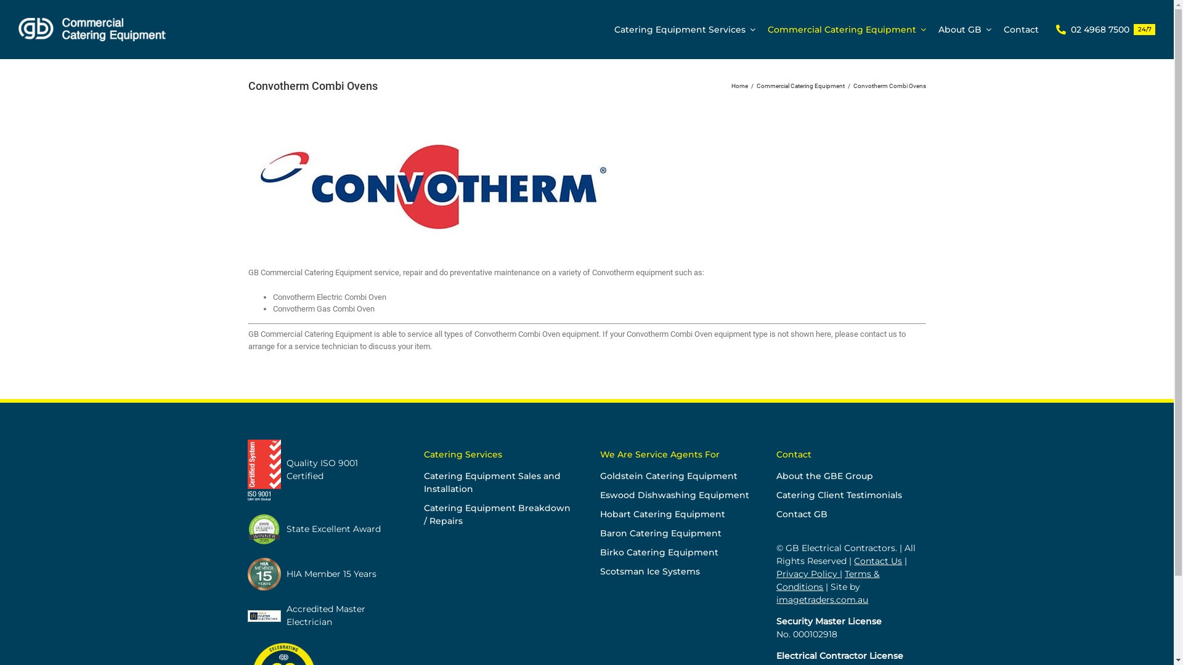  Describe the element at coordinates (675, 515) in the screenshot. I see `Hobart Catering Equipment` at that location.